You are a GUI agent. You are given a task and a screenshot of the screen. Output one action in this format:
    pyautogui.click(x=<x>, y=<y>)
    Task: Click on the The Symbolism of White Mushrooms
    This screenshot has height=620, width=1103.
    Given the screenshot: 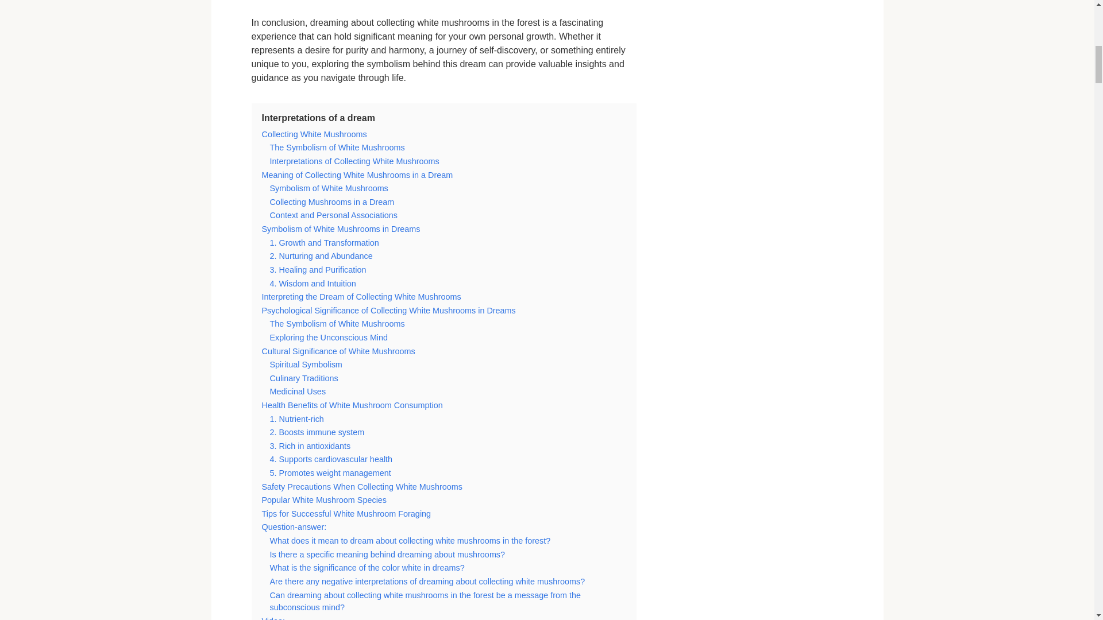 What is the action you would take?
    pyautogui.click(x=337, y=147)
    